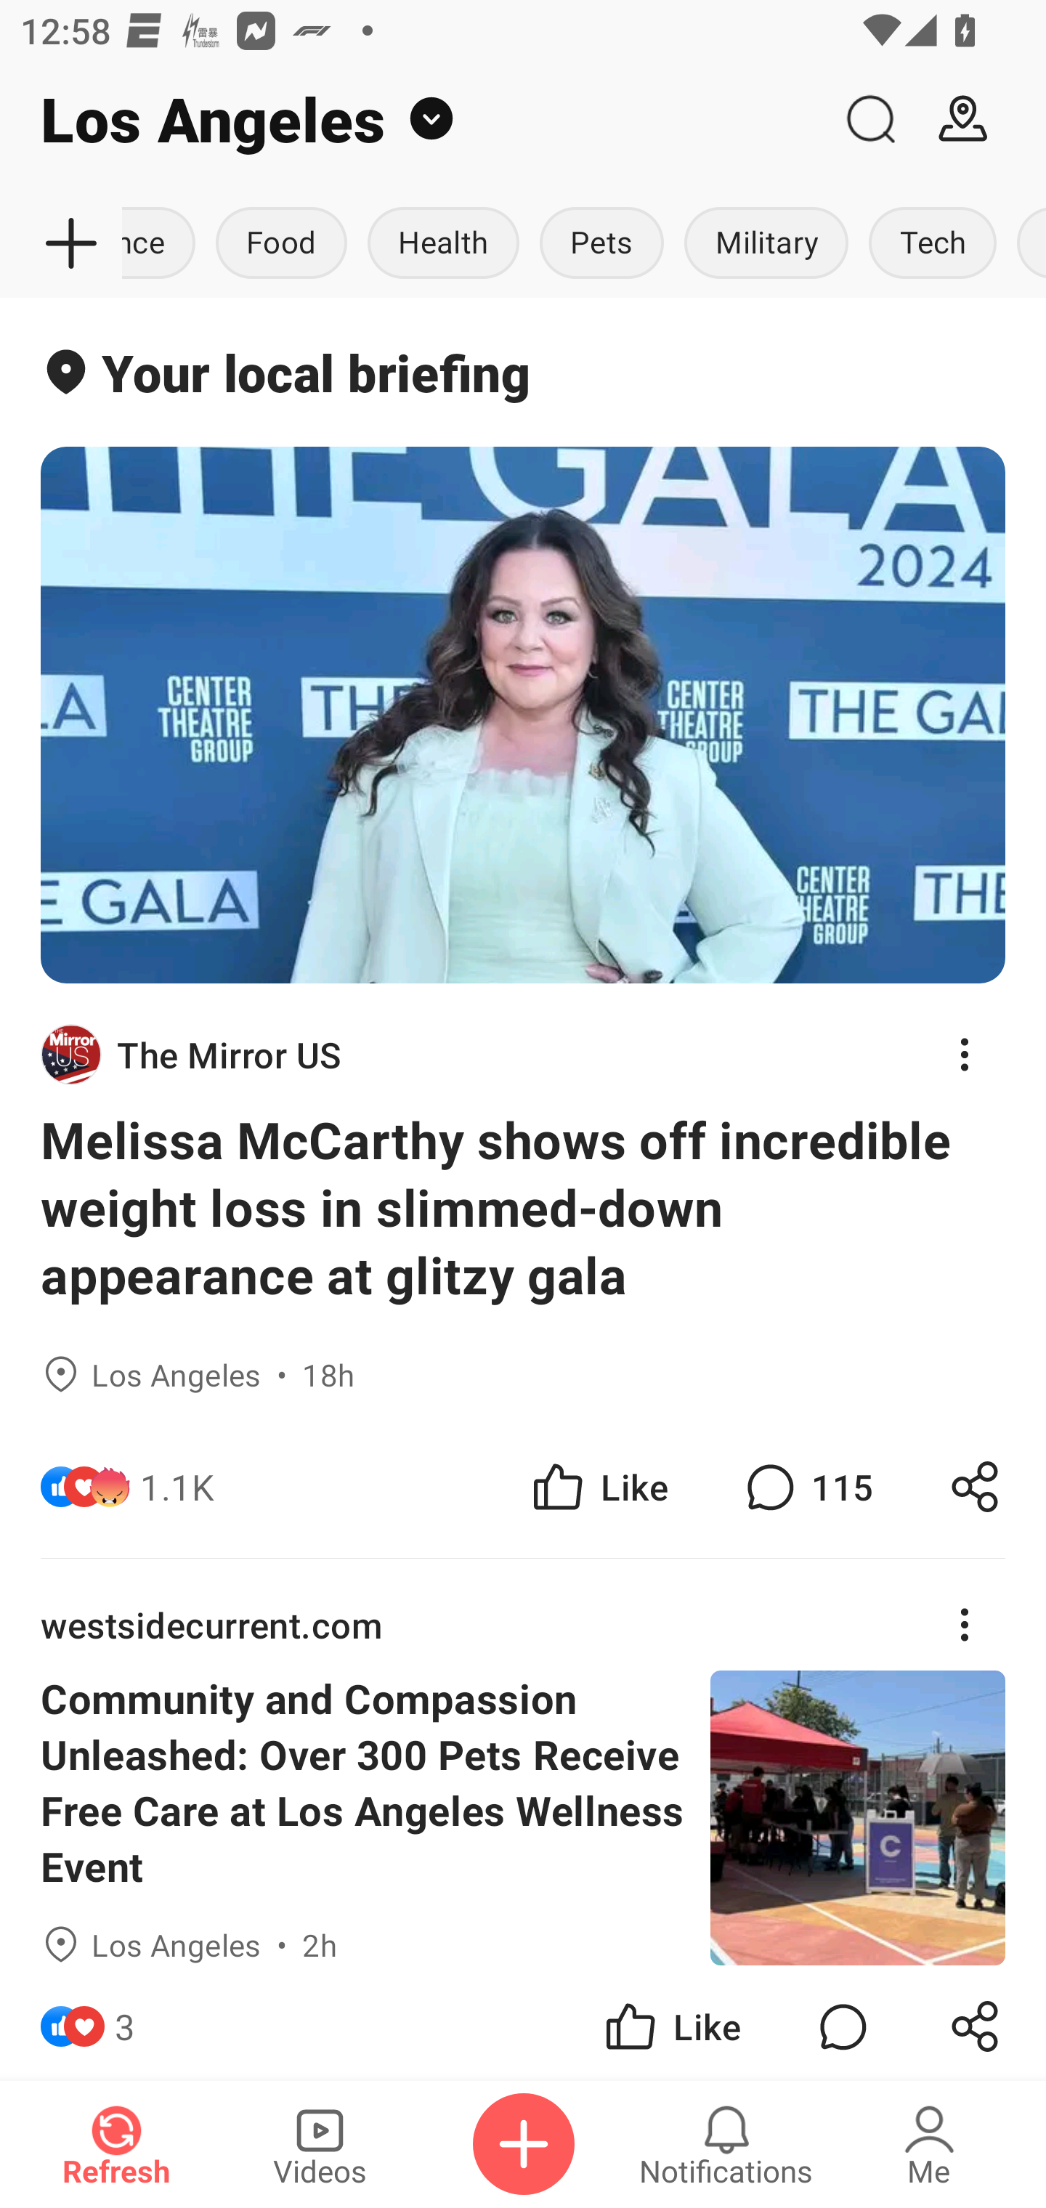 The width and height of the screenshot is (1046, 2208). Describe the element at coordinates (671, 2022) in the screenshot. I see `Like` at that location.